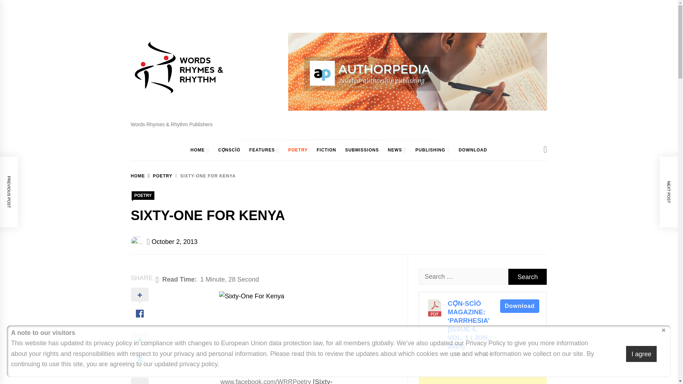 The image size is (683, 384). I want to click on POETRY, so click(159, 176).